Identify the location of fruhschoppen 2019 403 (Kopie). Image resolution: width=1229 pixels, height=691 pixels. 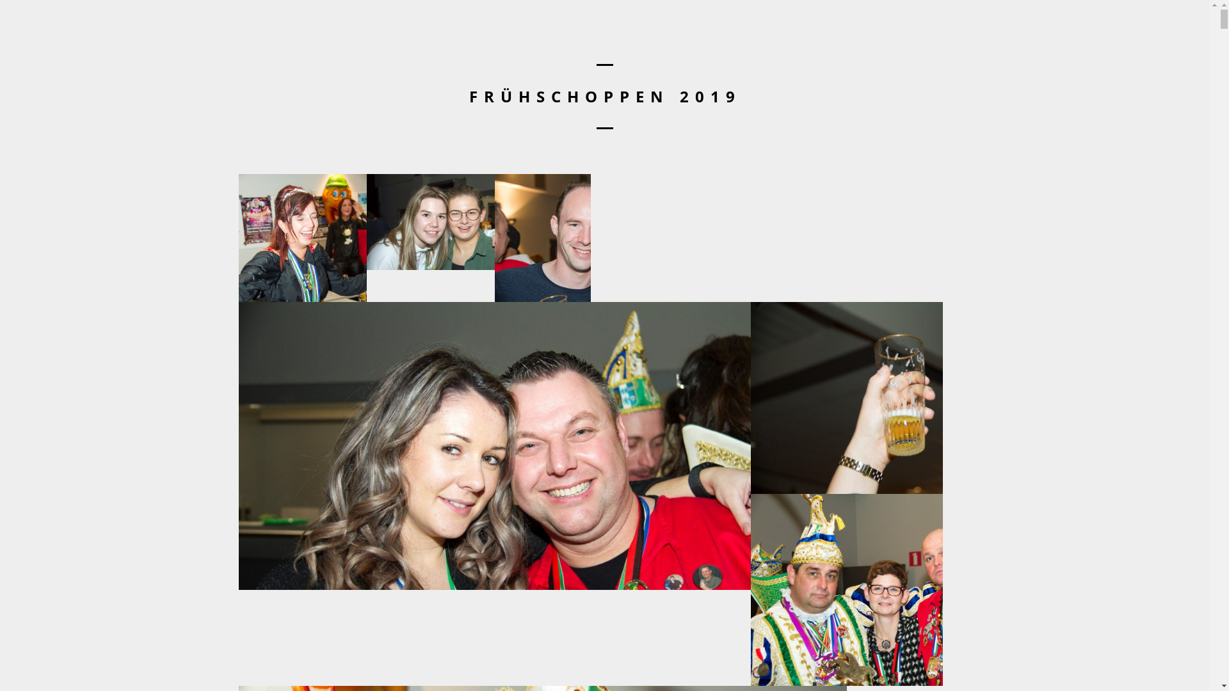
(495, 446).